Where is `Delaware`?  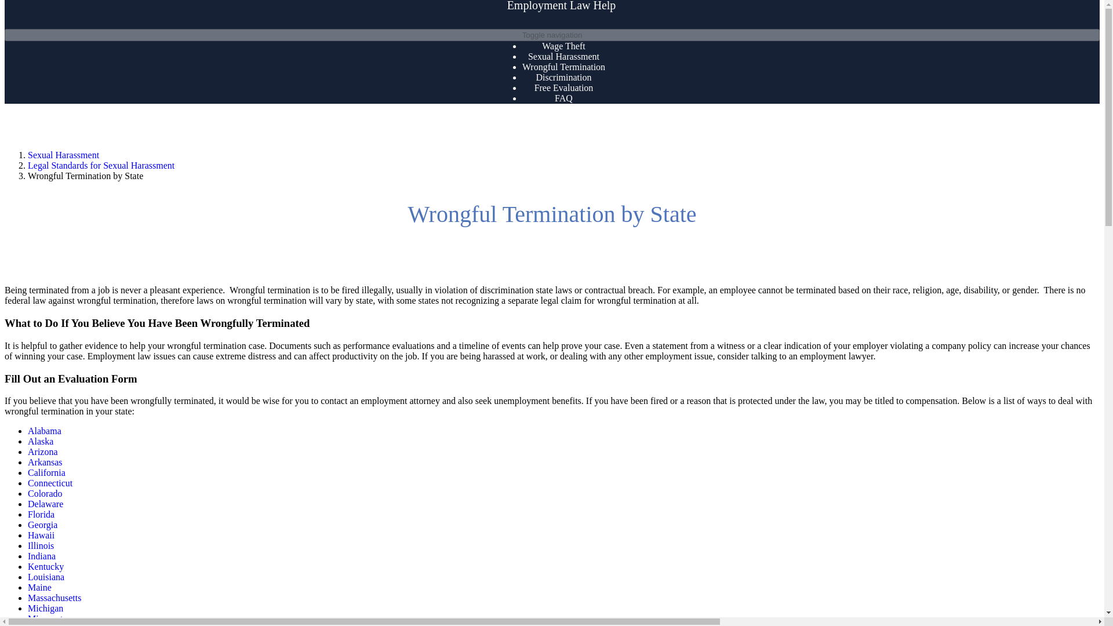
Delaware is located at coordinates (45, 504).